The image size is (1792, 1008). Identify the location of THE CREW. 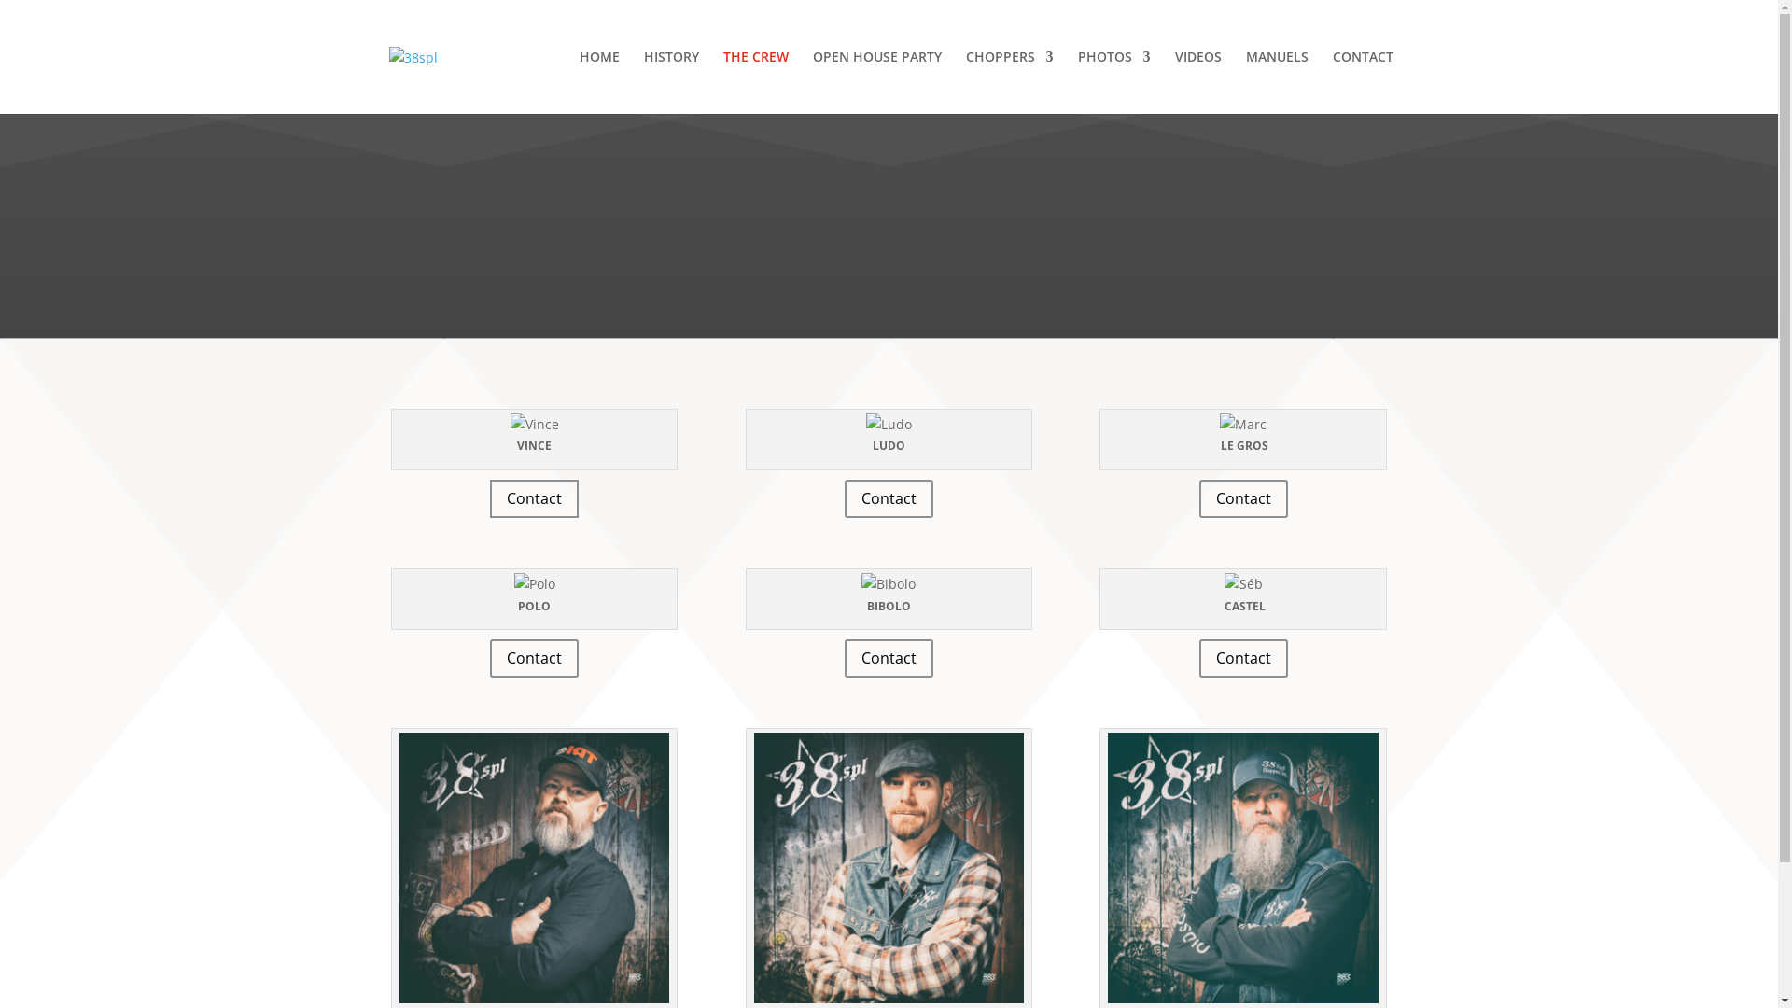
(755, 82).